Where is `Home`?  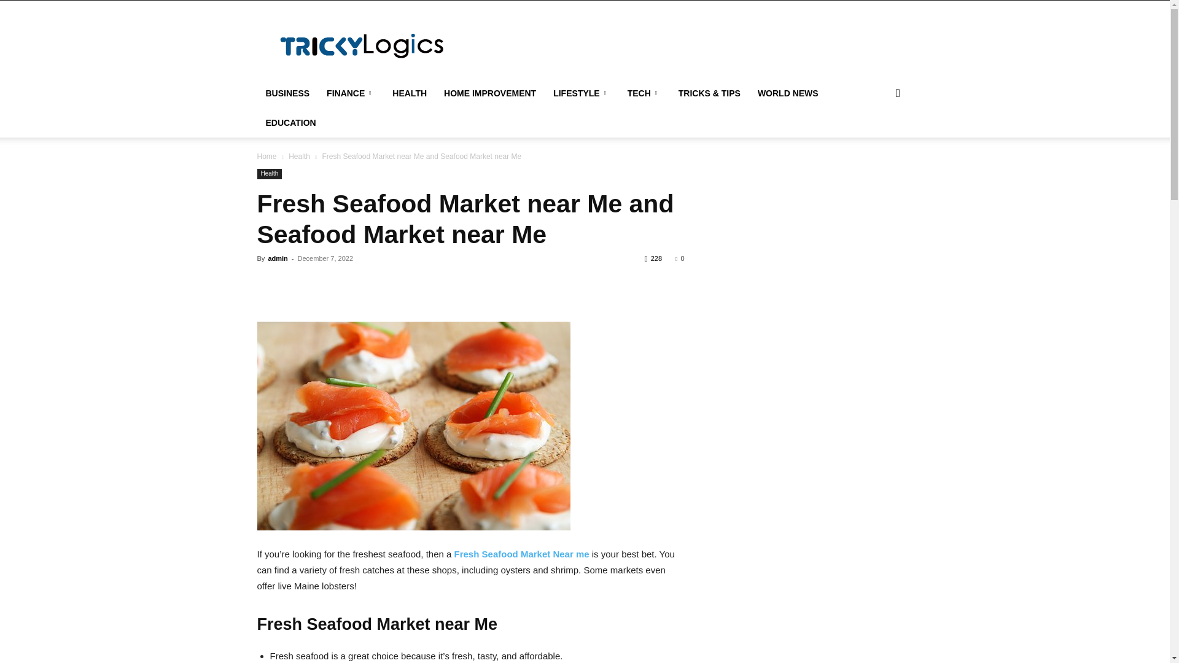 Home is located at coordinates (267, 157).